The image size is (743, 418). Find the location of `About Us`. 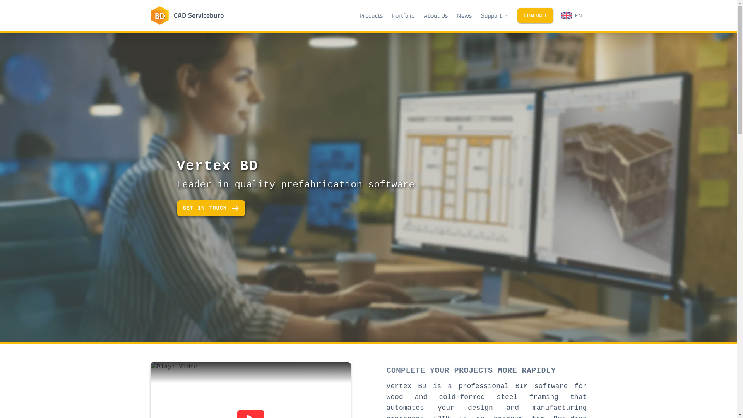

About Us is located at coordinates (436, 15).